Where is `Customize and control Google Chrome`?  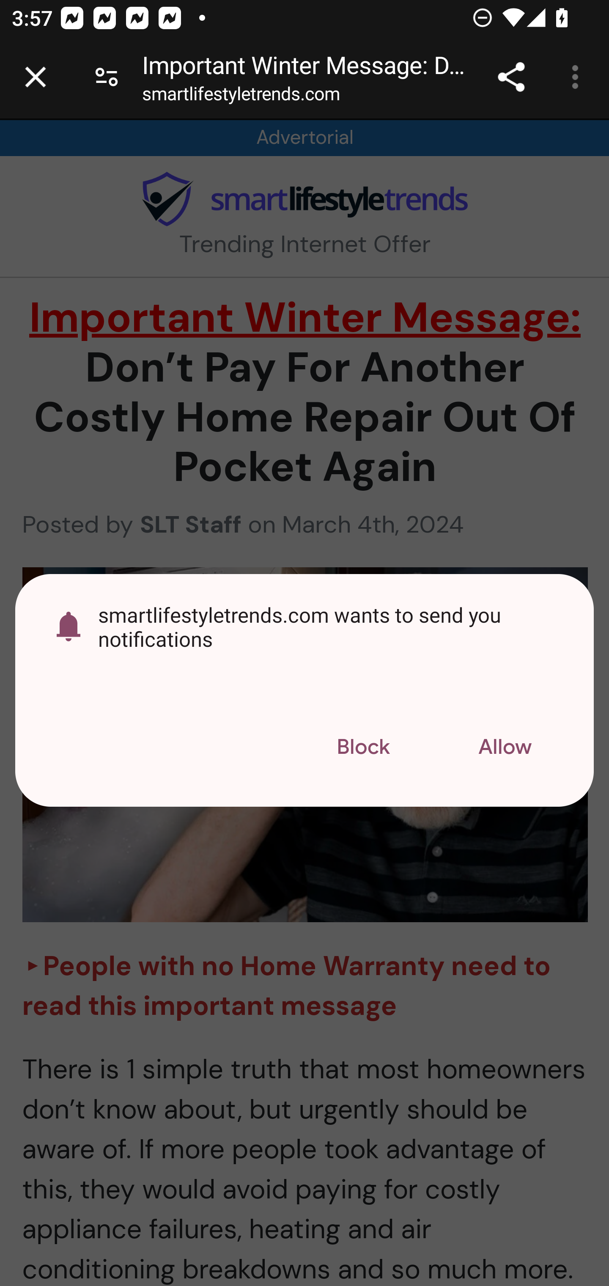
Customize and control Google Chrome is located at coordinates (578, 77).